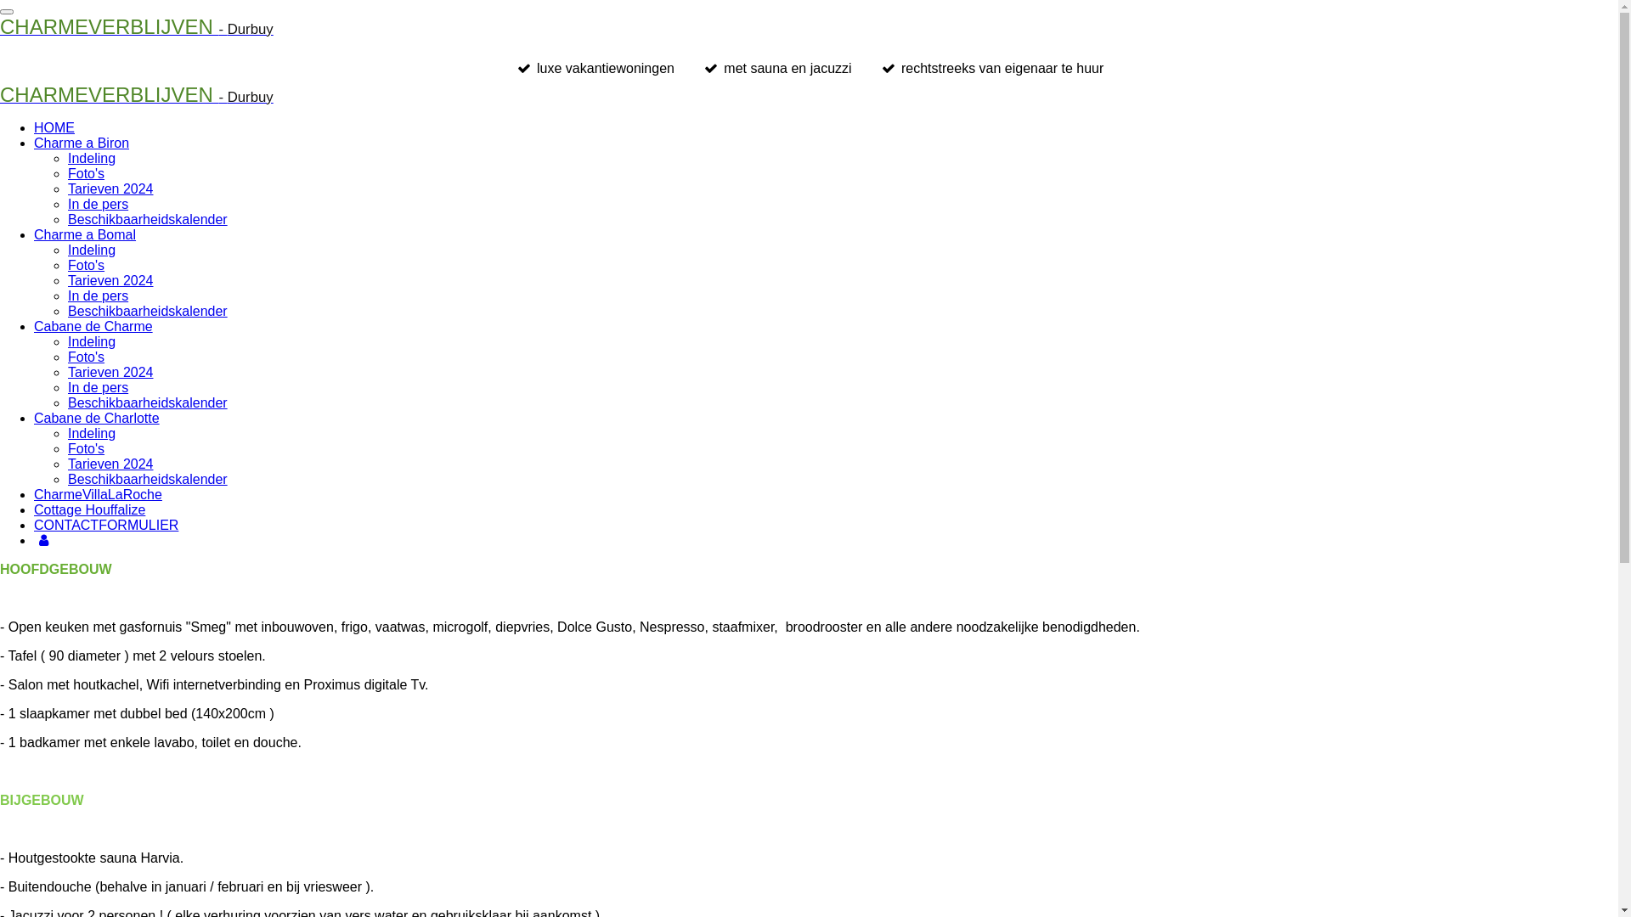 The width and height of the screenshot is (1631, 917). Describe the element at coordinates (148, 479) in the screenshot. I see `Beschikbaarheidskalender` at that location.